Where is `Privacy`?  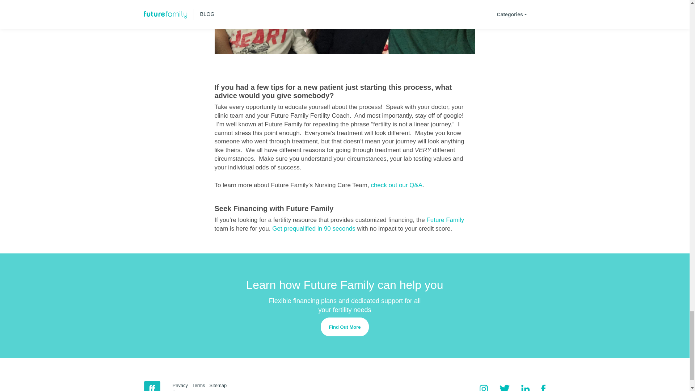
Privacy is located at coordinates (182, 385).